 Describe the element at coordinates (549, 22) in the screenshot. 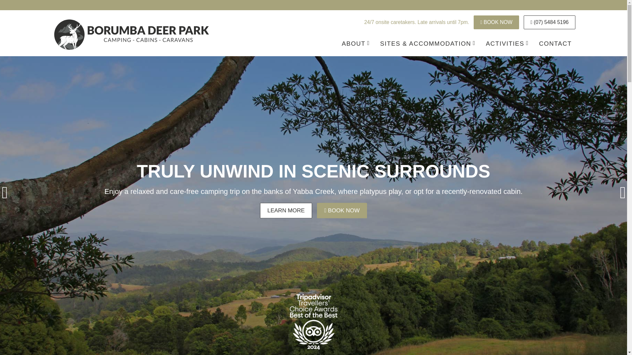

I see `Call Borumba Deer Park` at that location.